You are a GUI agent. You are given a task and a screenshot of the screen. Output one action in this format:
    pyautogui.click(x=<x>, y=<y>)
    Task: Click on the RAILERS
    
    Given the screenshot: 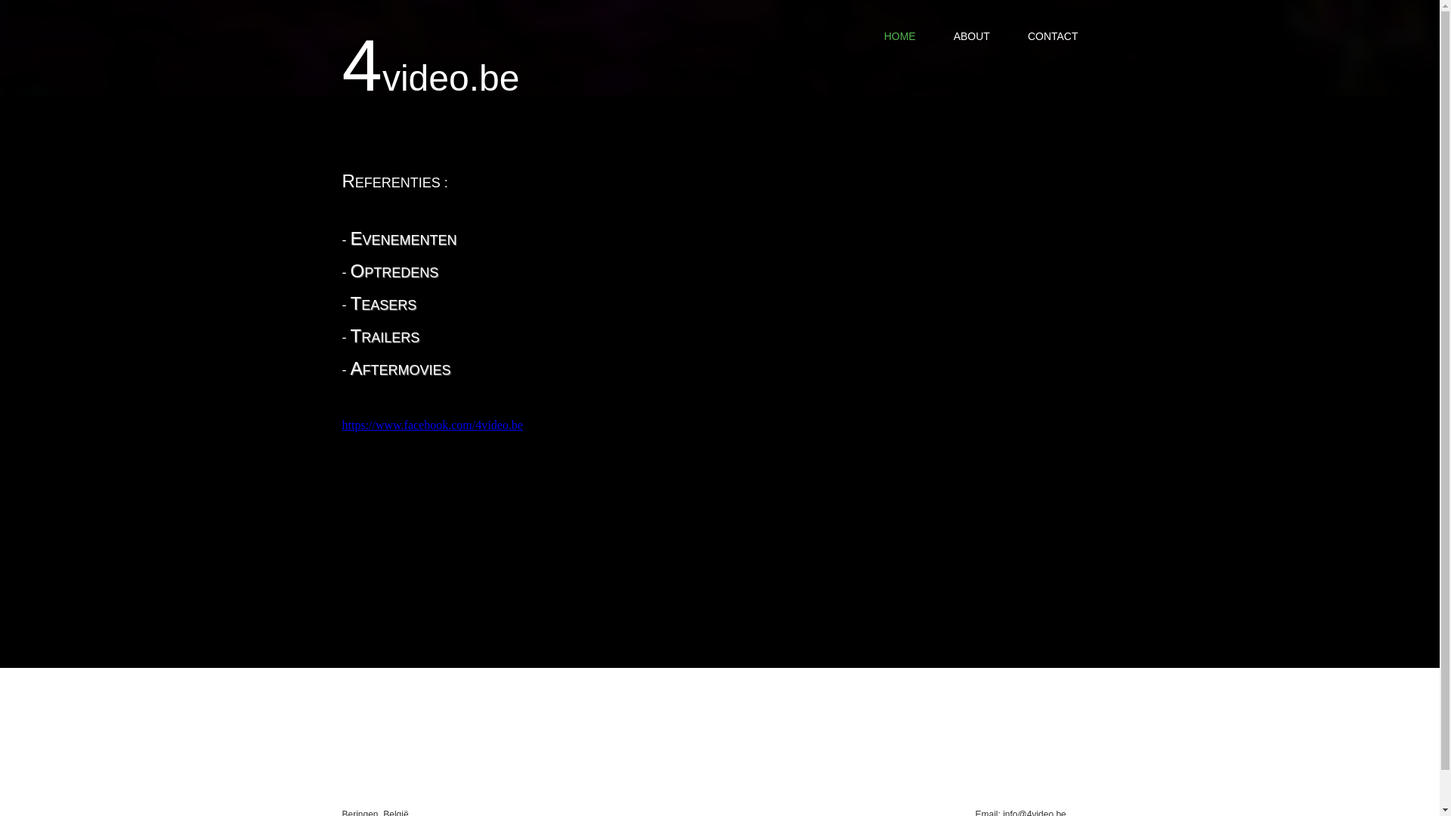 What is the action you would take?
    pyautogui.click(x=390, y=338)
    